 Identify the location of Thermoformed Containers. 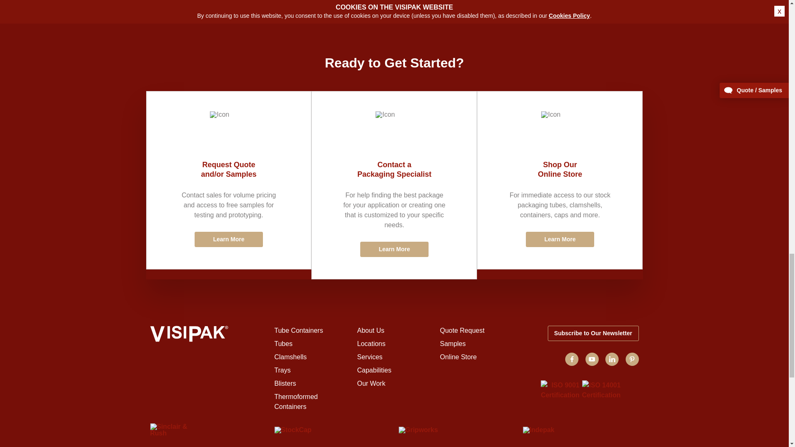
(296, 401).